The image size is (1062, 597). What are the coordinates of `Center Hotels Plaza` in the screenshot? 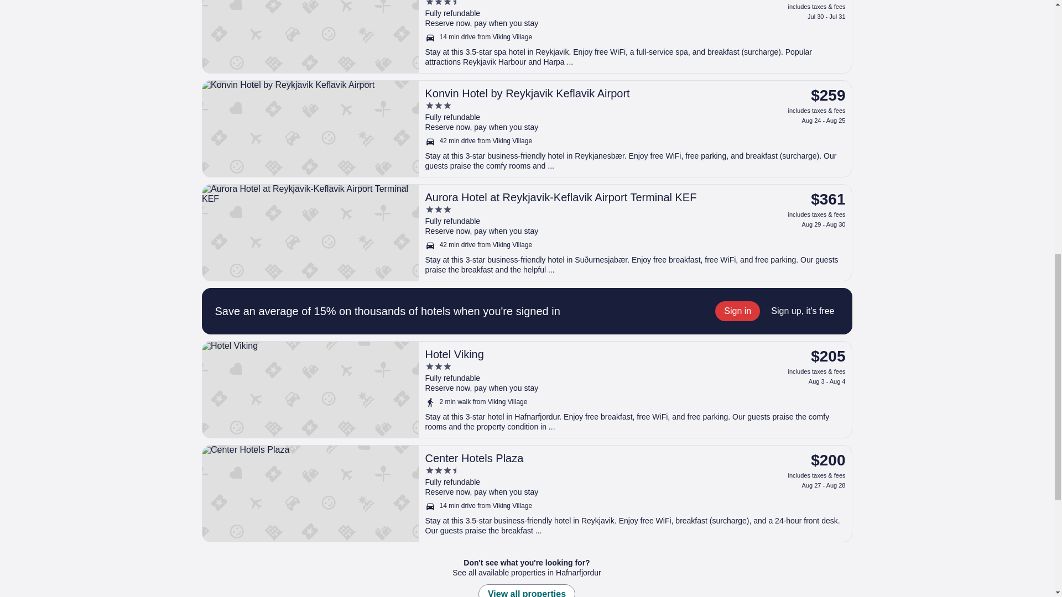 It's located at (527, 493).